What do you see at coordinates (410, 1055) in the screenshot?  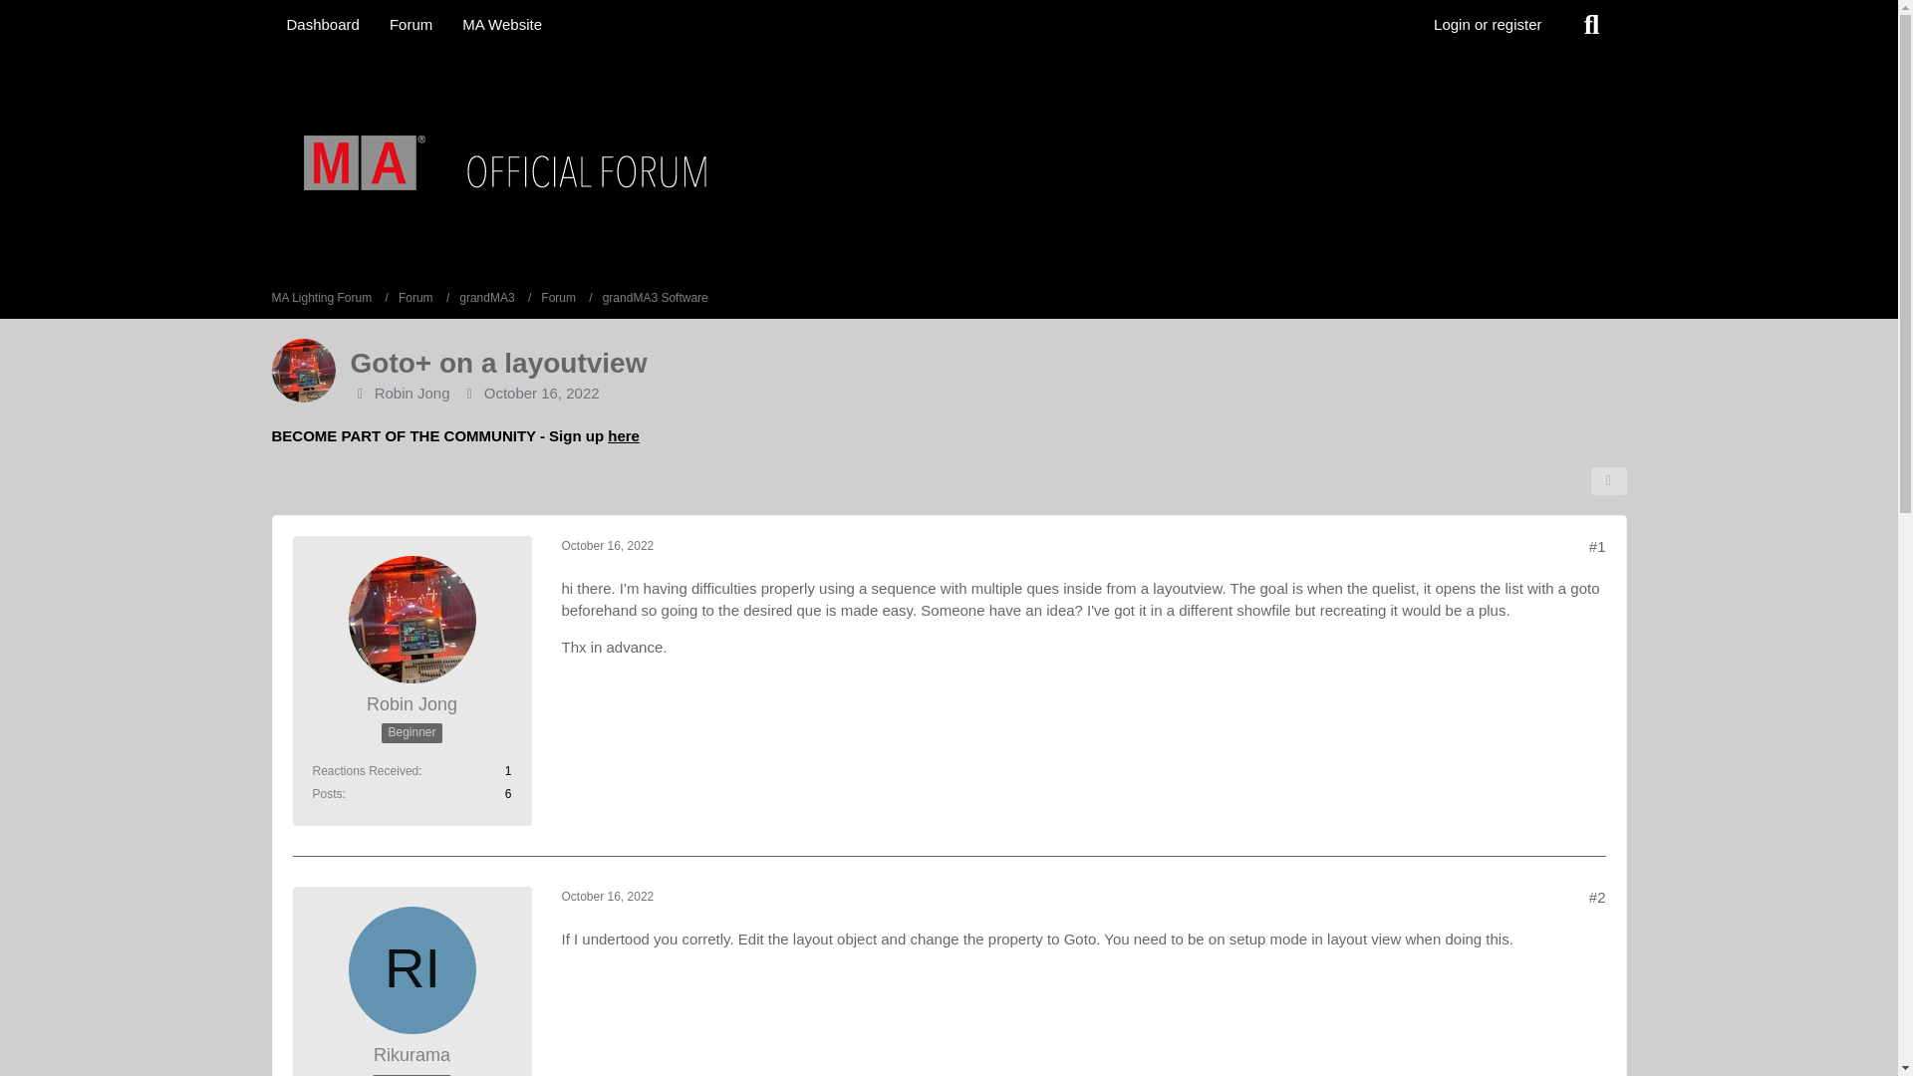 I see `Rikurama` at bounding box center [410, 1055].